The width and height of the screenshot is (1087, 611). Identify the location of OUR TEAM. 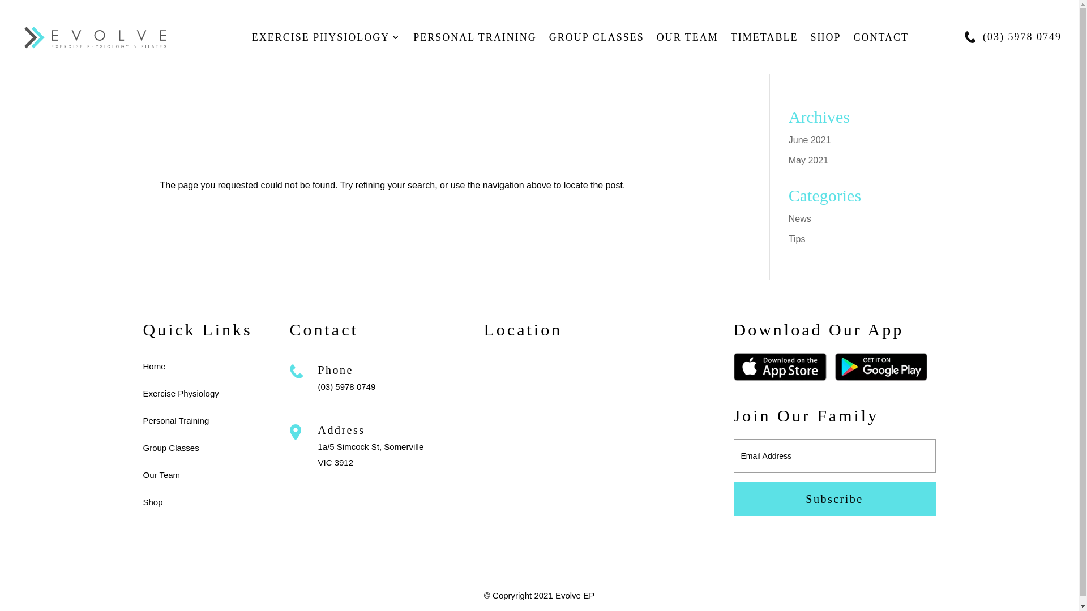
(687, 46).